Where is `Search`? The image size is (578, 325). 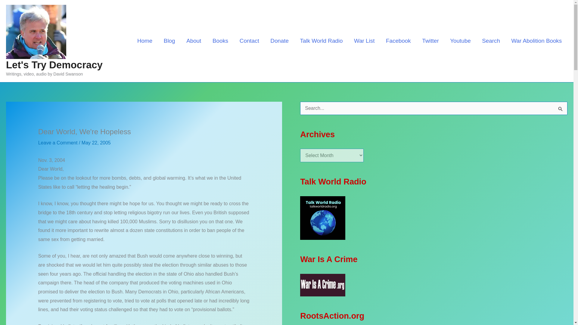 Search is located at coordinates (491, 41).